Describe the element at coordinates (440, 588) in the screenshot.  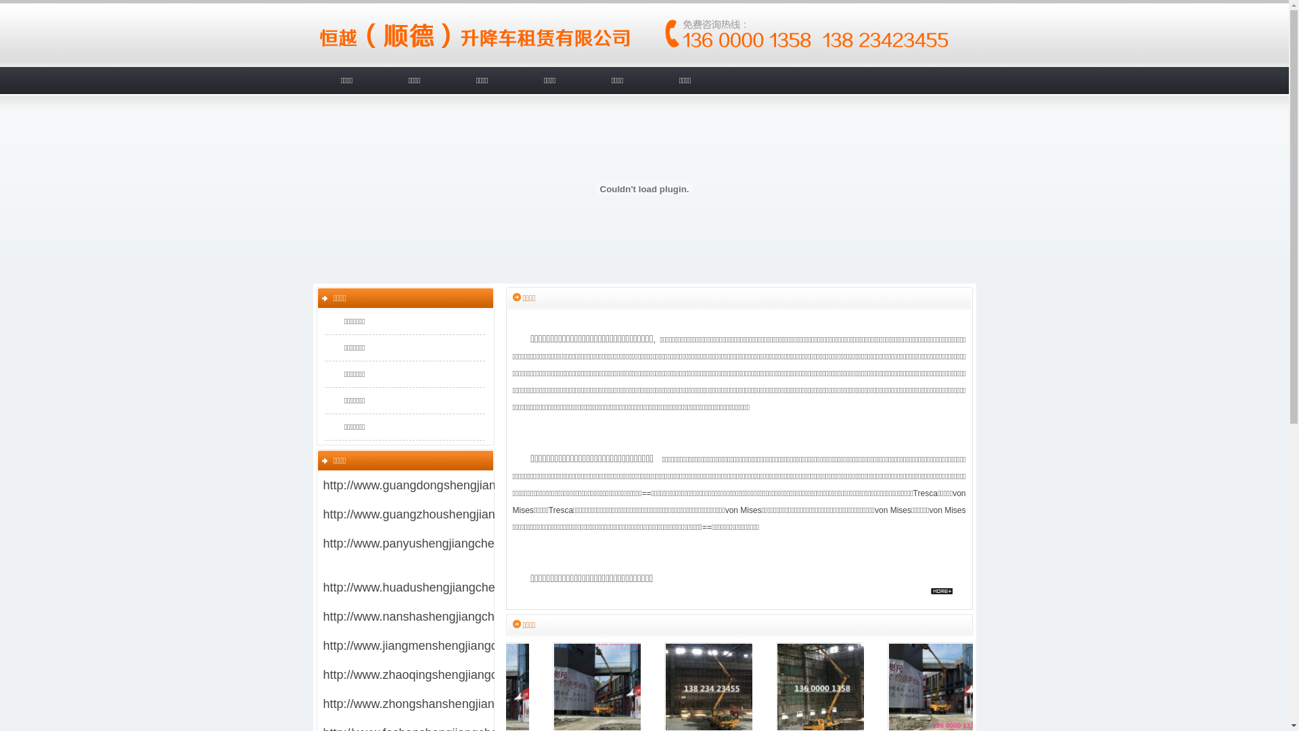
I see `http://www.huadushengjiangchechuzu.com/` at that location.